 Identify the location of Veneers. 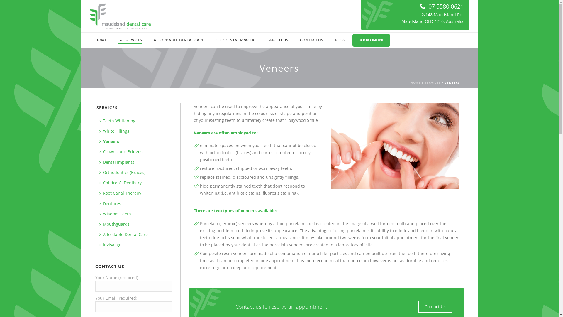
(395, 146).